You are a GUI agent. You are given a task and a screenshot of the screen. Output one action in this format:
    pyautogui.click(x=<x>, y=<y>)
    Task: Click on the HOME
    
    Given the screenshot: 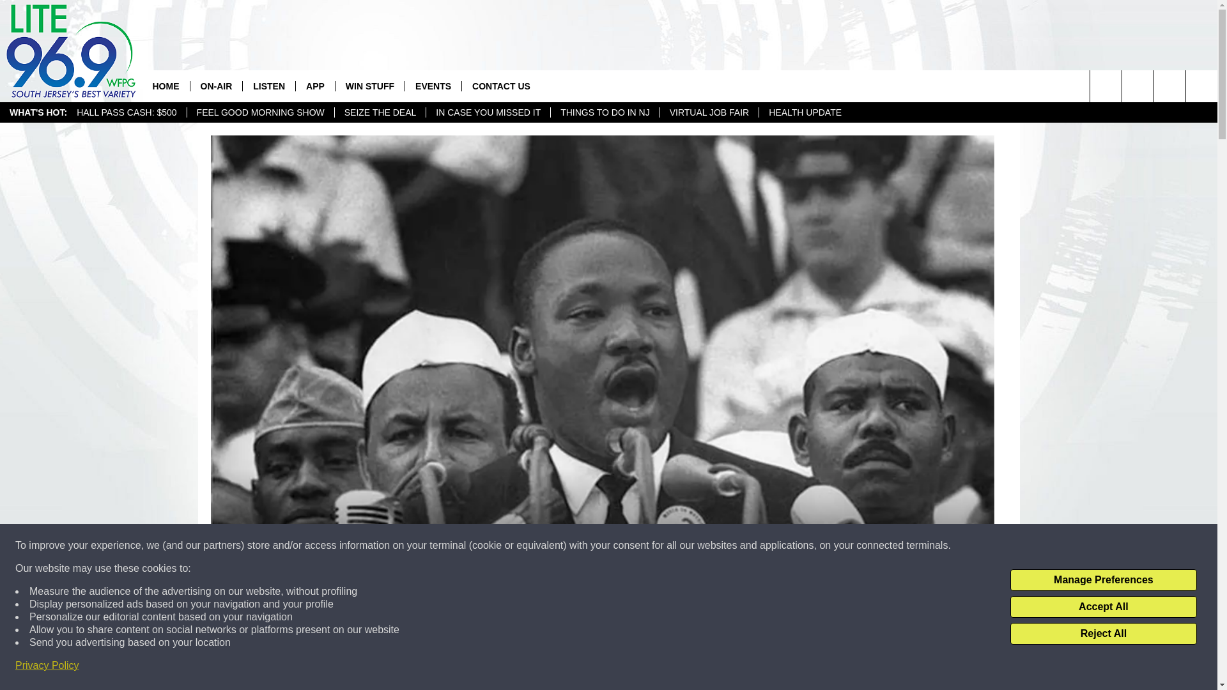 What is the action you would take?
    pyautogui.click(x=165, y=86)
    